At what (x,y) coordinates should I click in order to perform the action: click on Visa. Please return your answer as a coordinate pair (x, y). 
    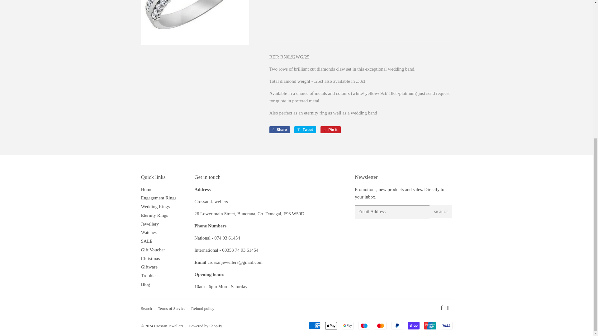
    Looking at the image, I should click on (446, 325).